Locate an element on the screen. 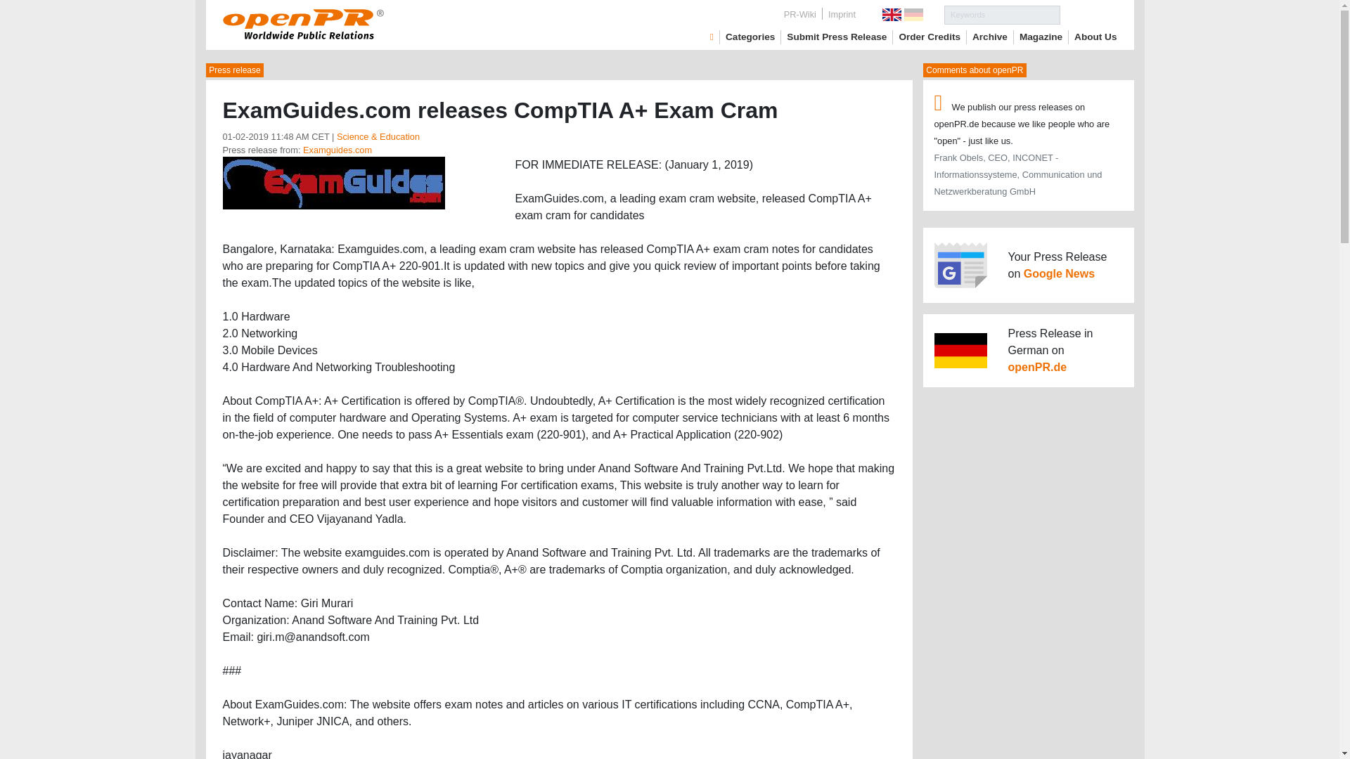  PR-Wiki is located at coordinates (800, 14).